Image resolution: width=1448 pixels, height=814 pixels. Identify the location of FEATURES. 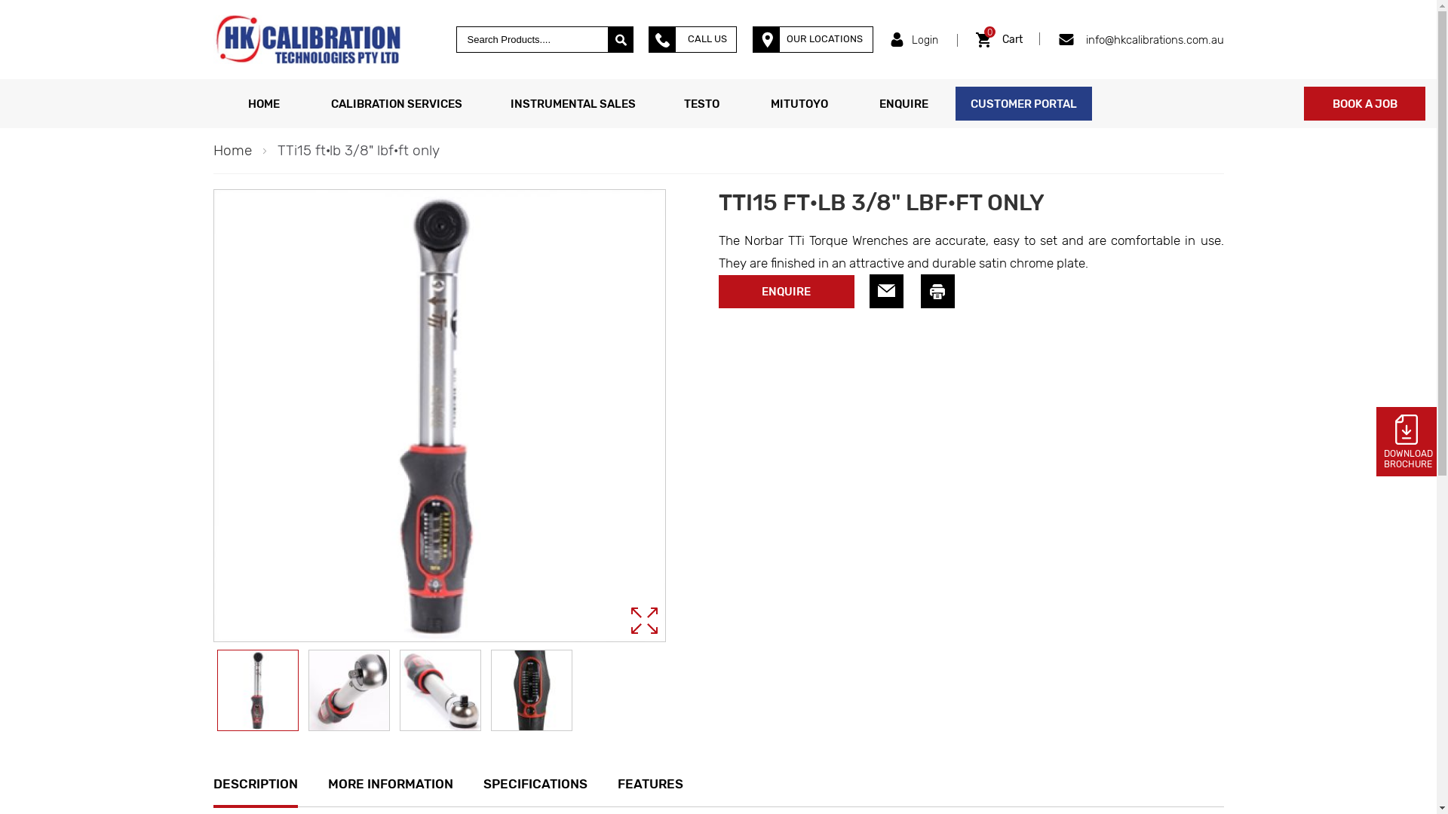
(650, 784).